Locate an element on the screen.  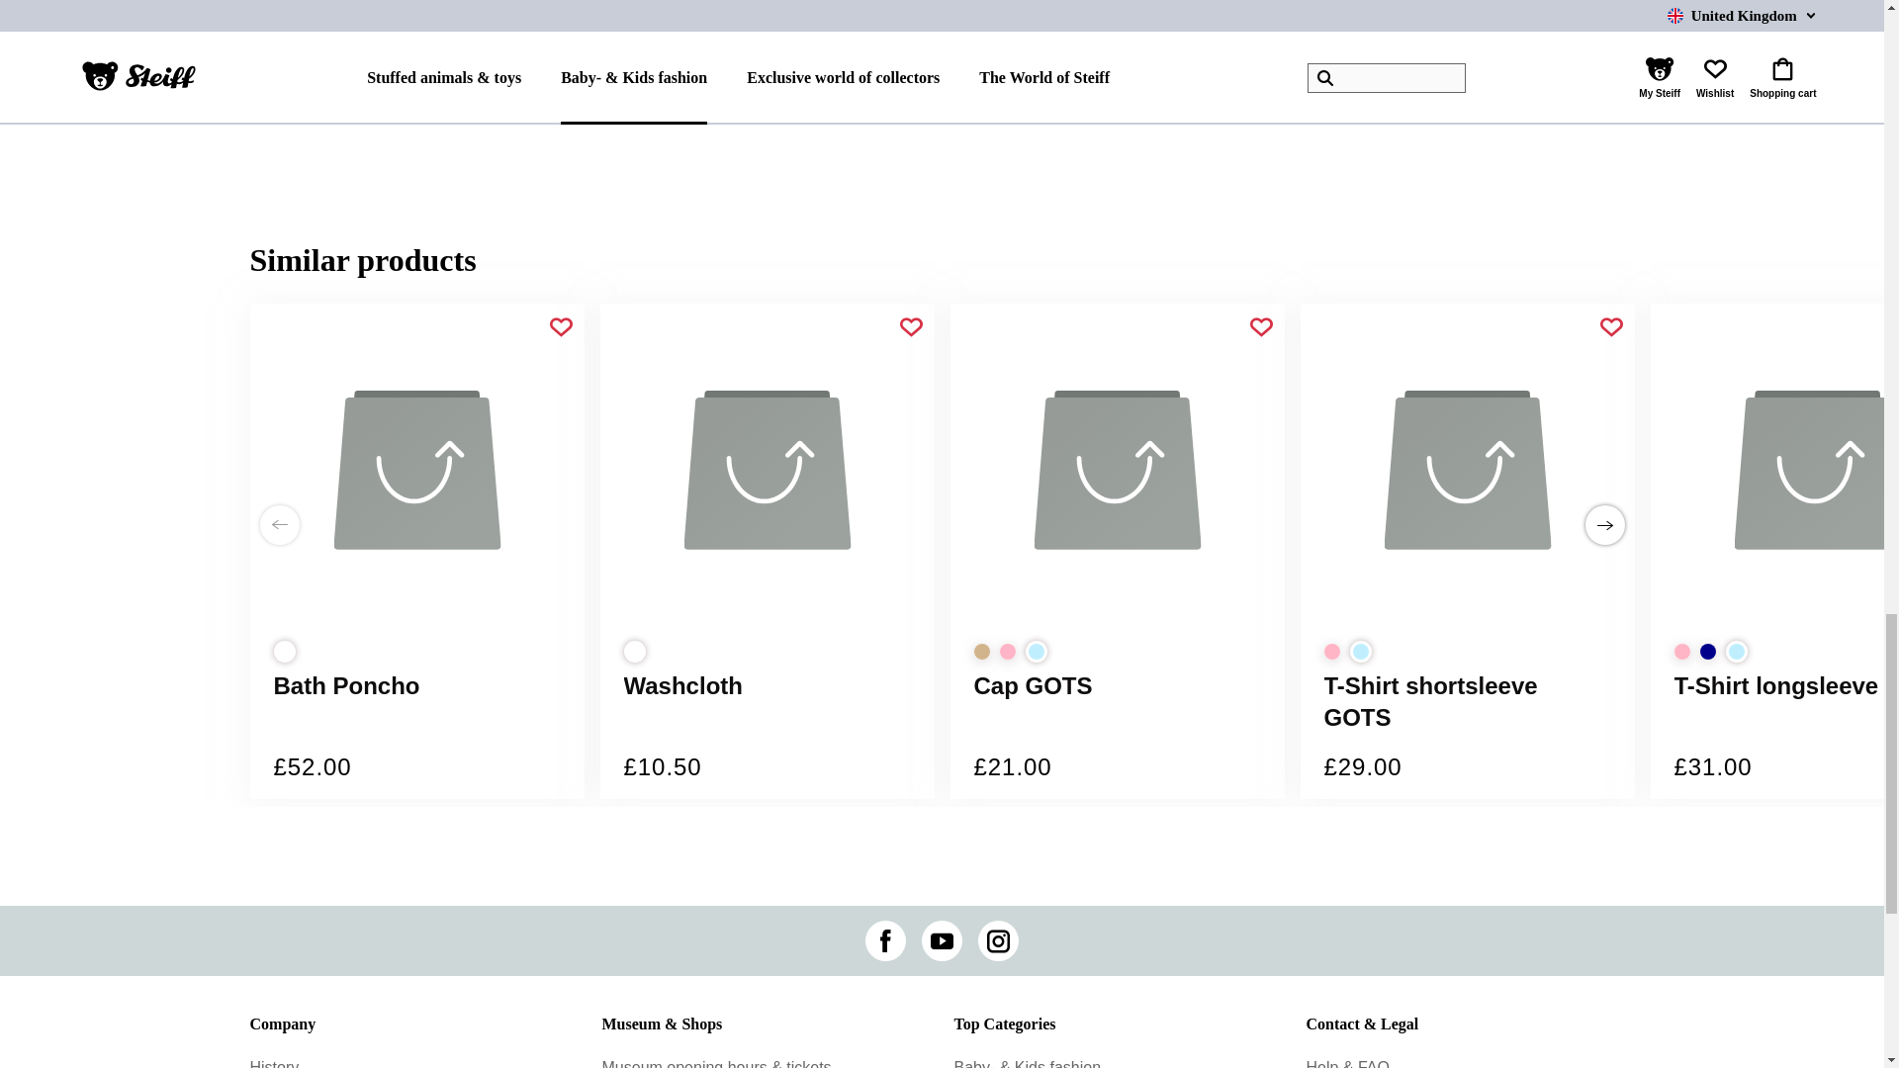
white is located at coordinates (283, 651).